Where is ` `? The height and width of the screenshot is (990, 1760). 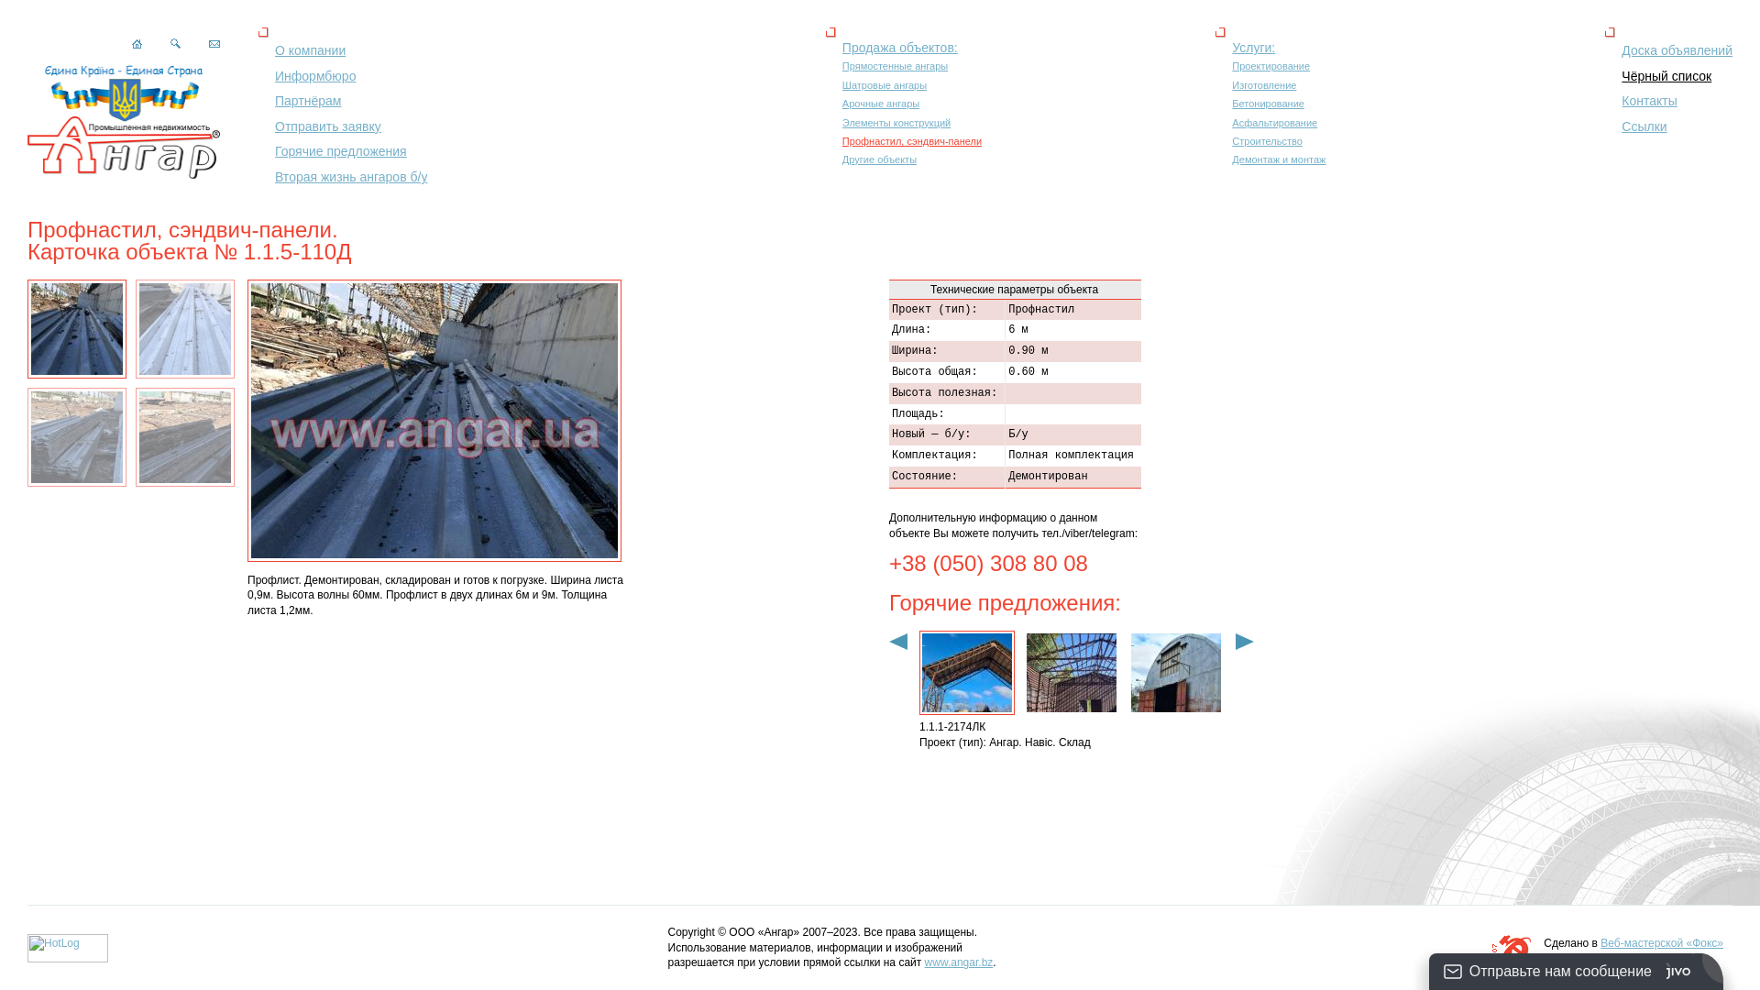   is located at coordinates (967, 673).